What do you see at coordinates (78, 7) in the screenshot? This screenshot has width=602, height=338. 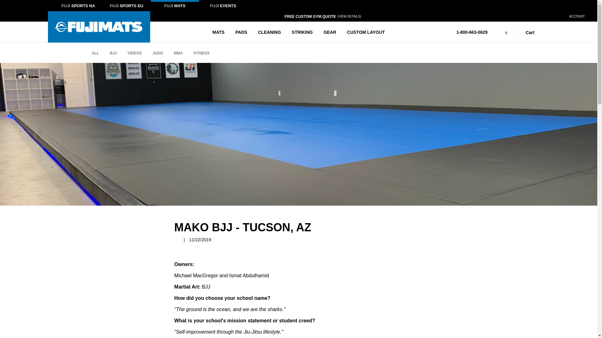 I see `FUJI SPORTS NA` at bounding box center [78, 7].